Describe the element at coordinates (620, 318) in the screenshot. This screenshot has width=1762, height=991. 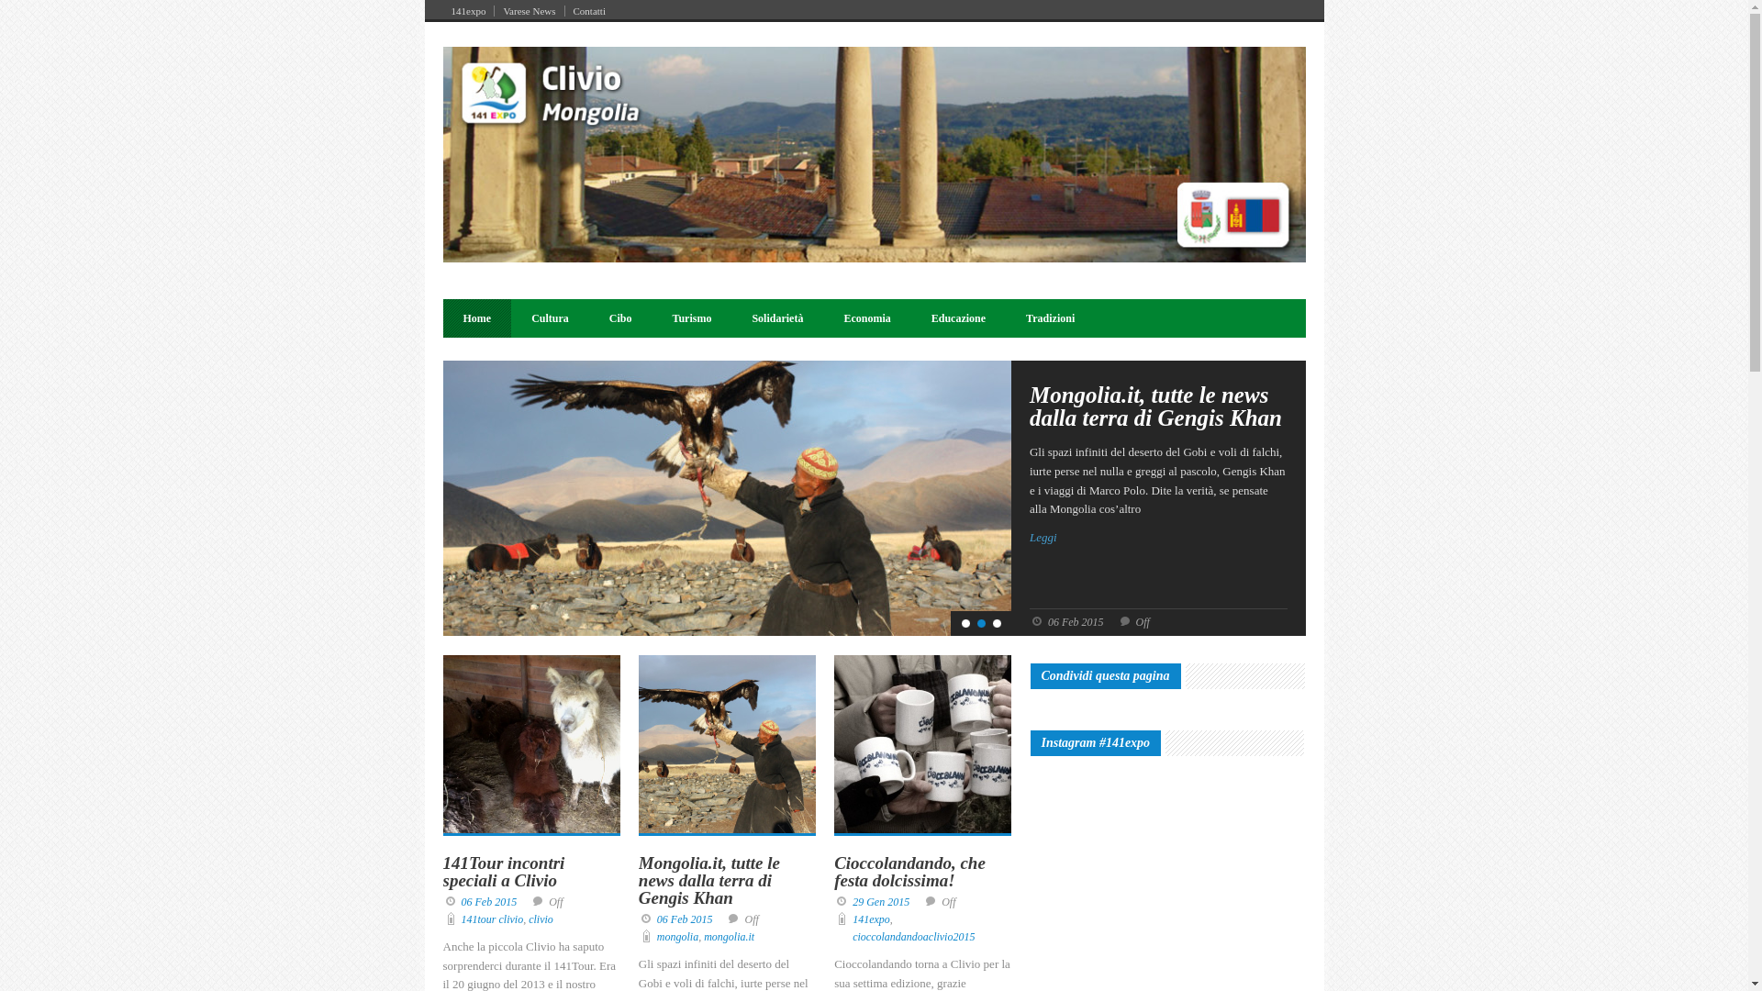
I see `Cibo` at that location.